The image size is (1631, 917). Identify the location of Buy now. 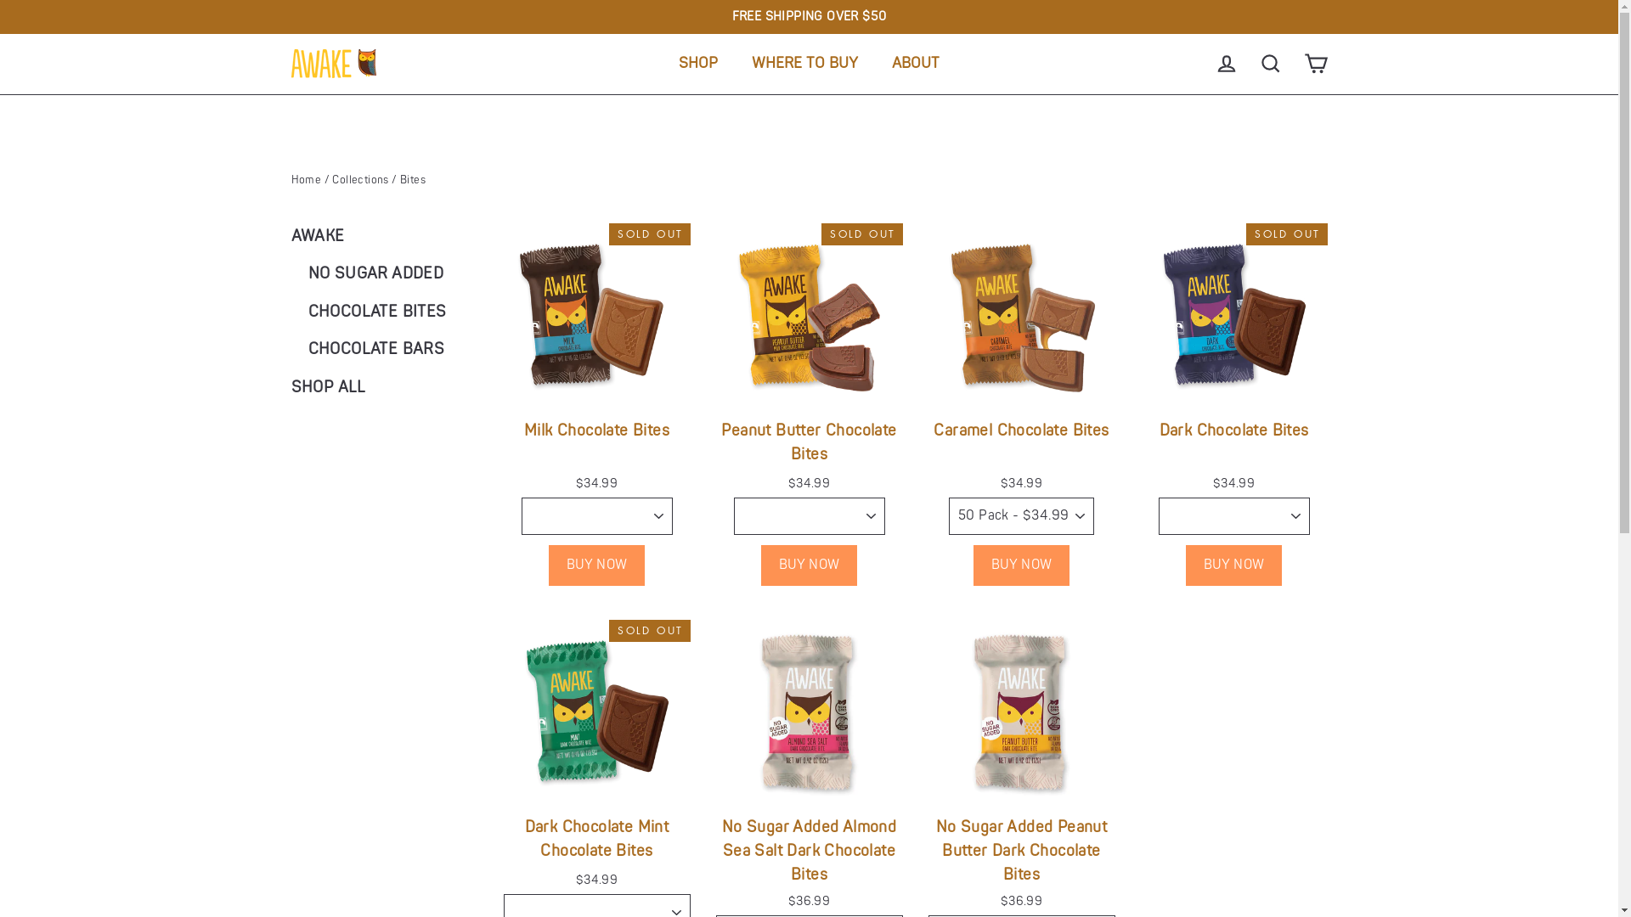
(809, 565).